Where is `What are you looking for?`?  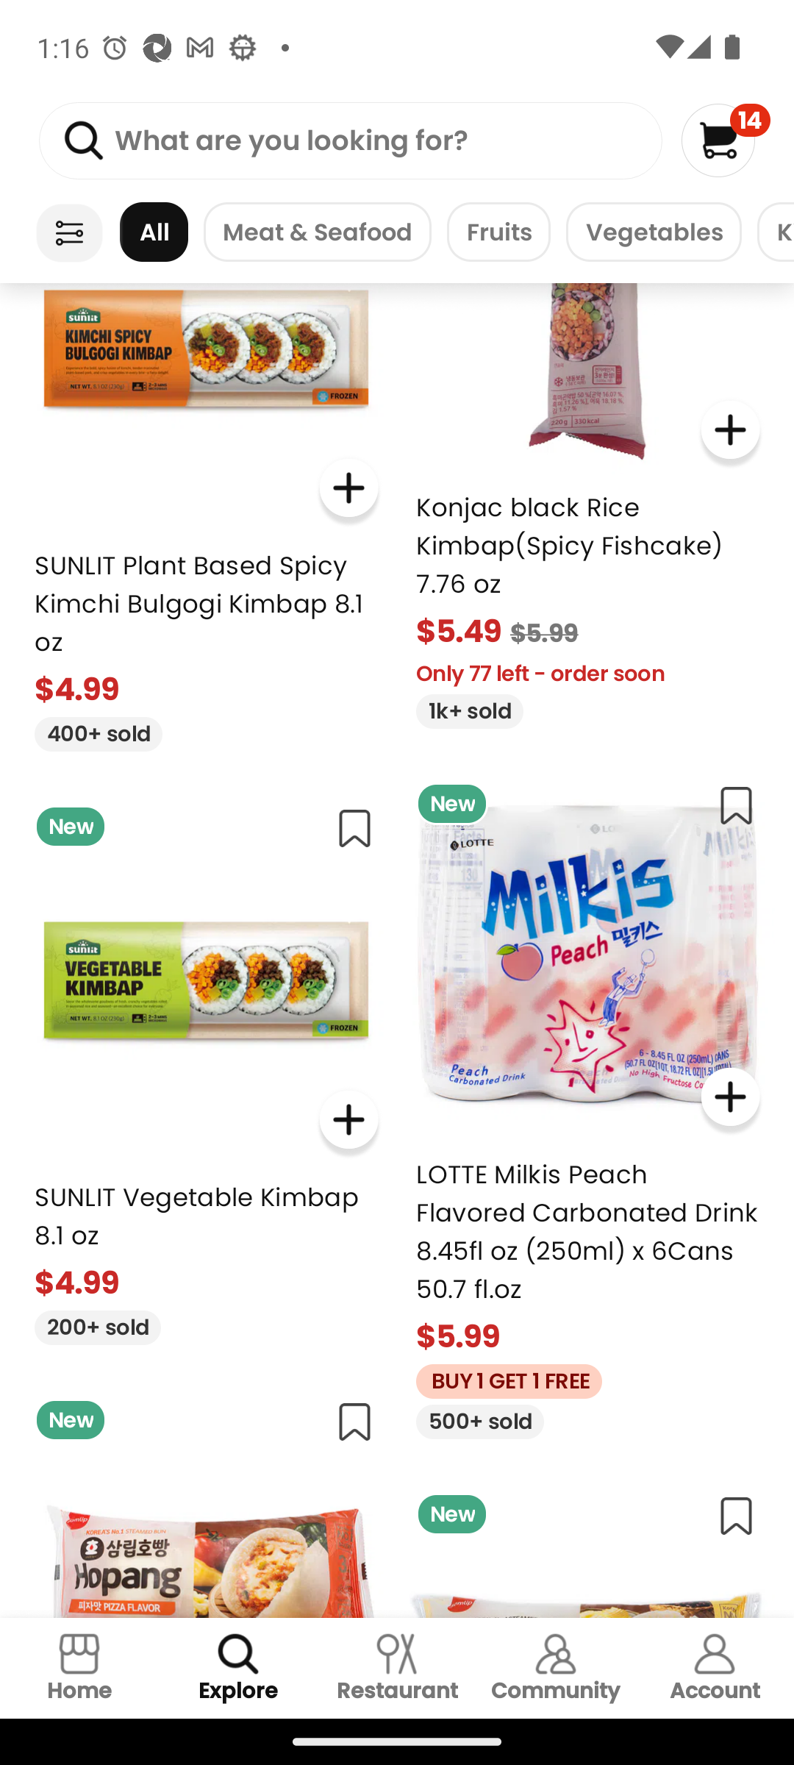
What are you looking for? is located at coordinates (350, 141).